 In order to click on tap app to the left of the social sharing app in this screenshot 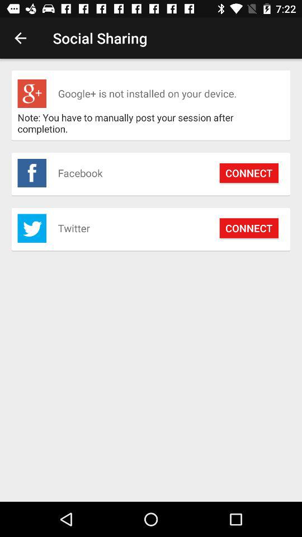, I will do `click(20, 38)`.